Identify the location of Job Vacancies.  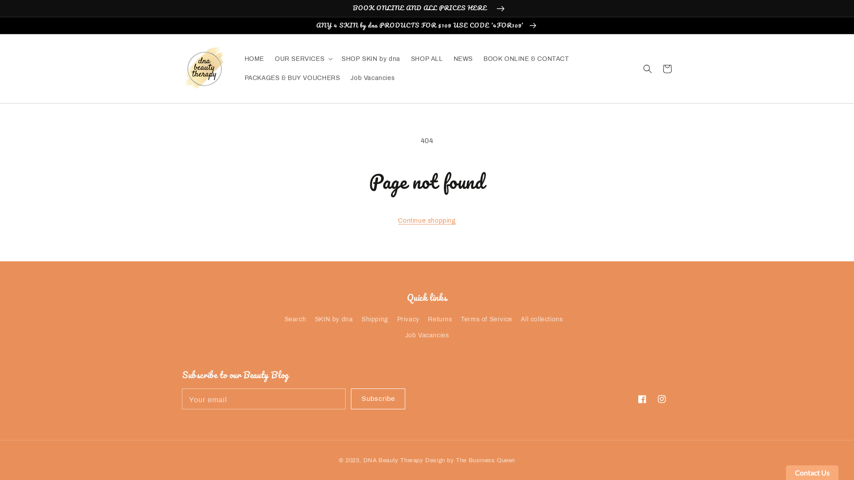
(373, 78).